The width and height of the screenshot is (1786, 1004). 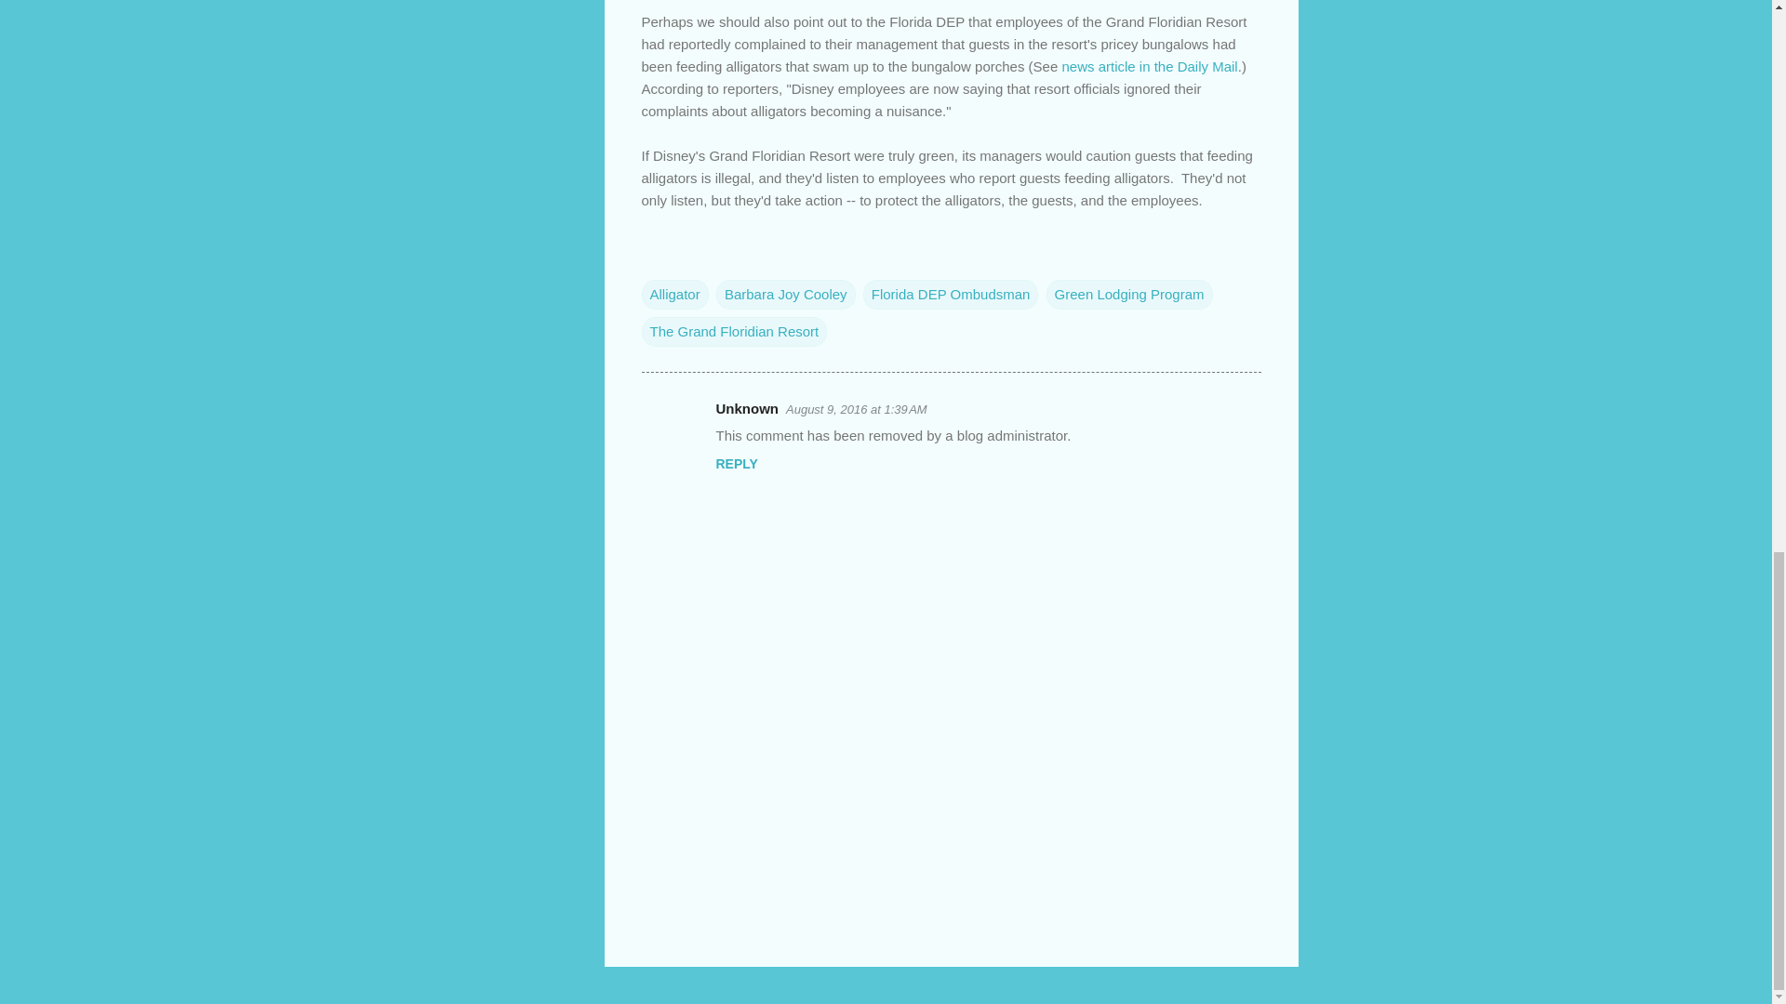 I want to click on The Grand Floridian Resort, so click(x=735, y=331).